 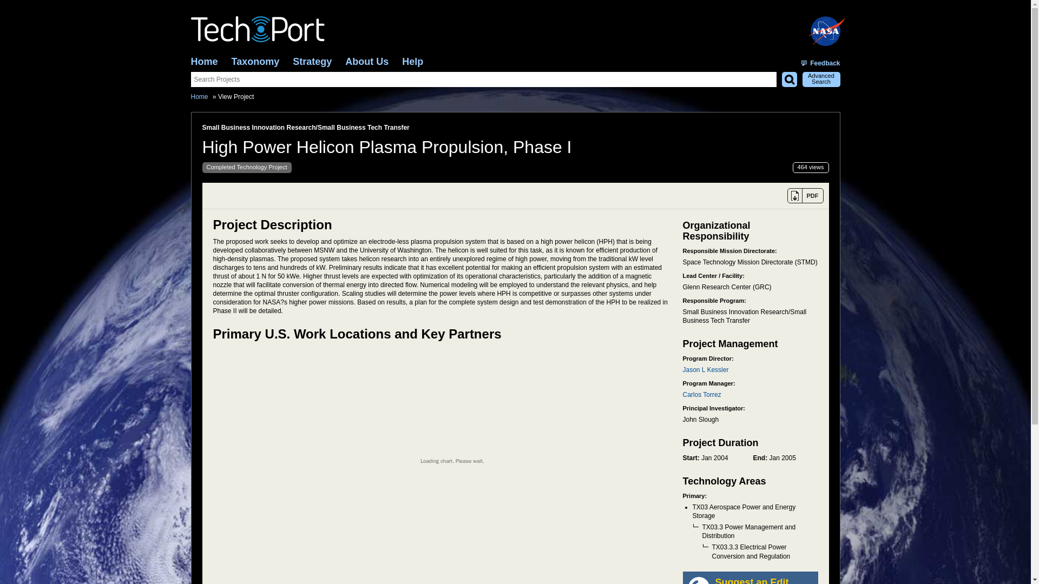 I want to click on About Us, so click(x=367, y=62).